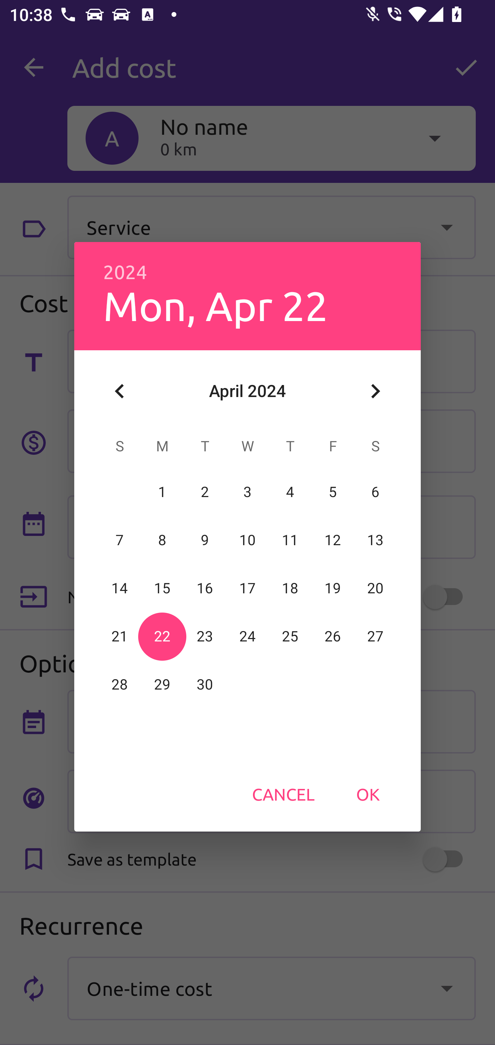 Image resolution: width=495 pixels, height=1045 pixels. What do you see at coordinates (120, 391) in the screenshot?
I see `Previous month` at bounding box center [120, 391].